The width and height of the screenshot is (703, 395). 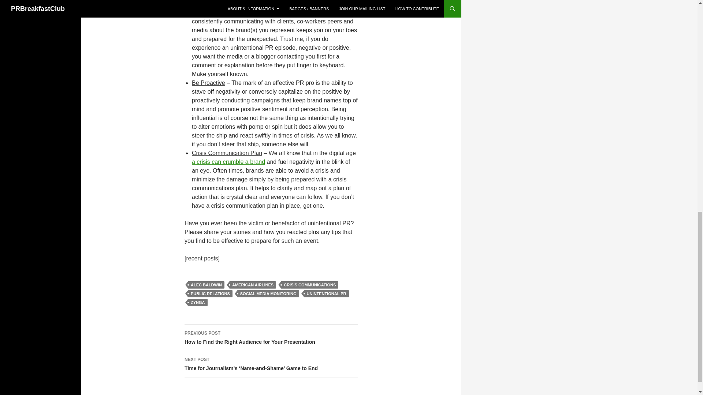 What do you see at coordinates (268, 293) in the screenshot?
I see `SOCIAL MEDIA MONITORING` at bounding box center [268, 293].